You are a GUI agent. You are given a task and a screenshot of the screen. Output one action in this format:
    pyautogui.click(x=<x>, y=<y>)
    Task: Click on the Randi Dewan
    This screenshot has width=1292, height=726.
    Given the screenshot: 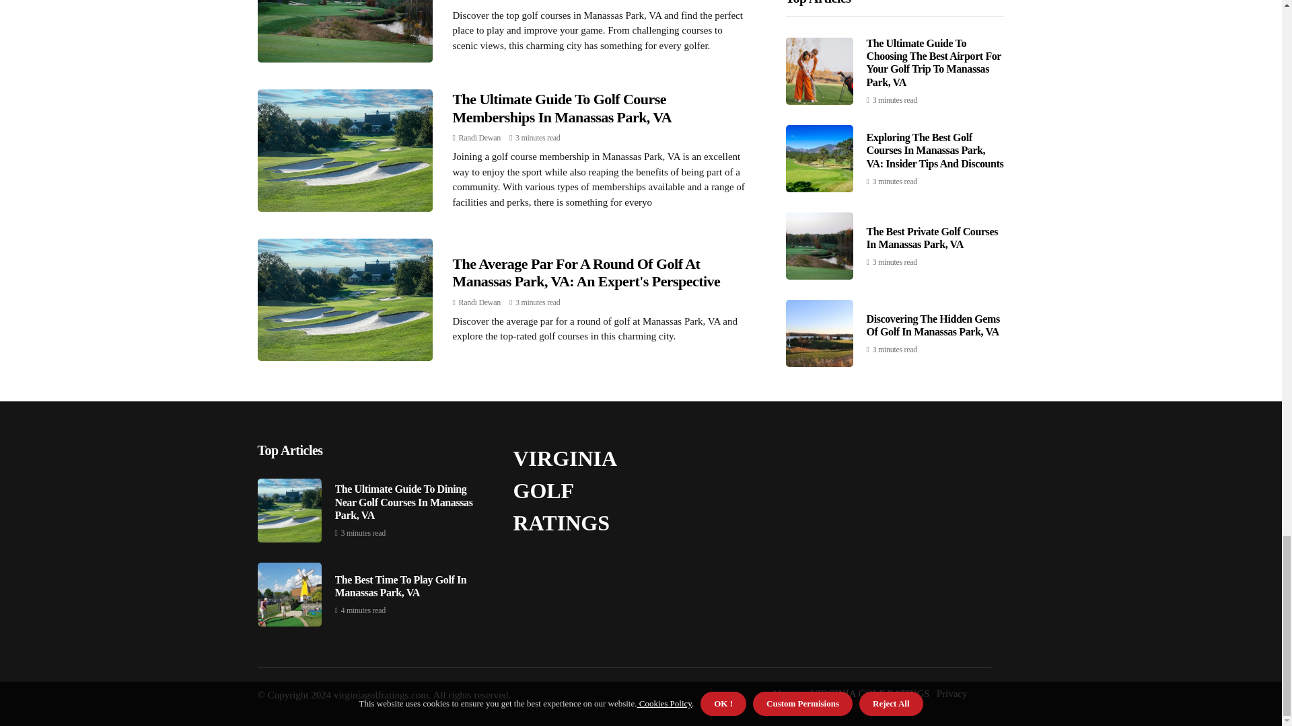 What is the action you would take?
    pyautogui.click(x=479, y=0)
    